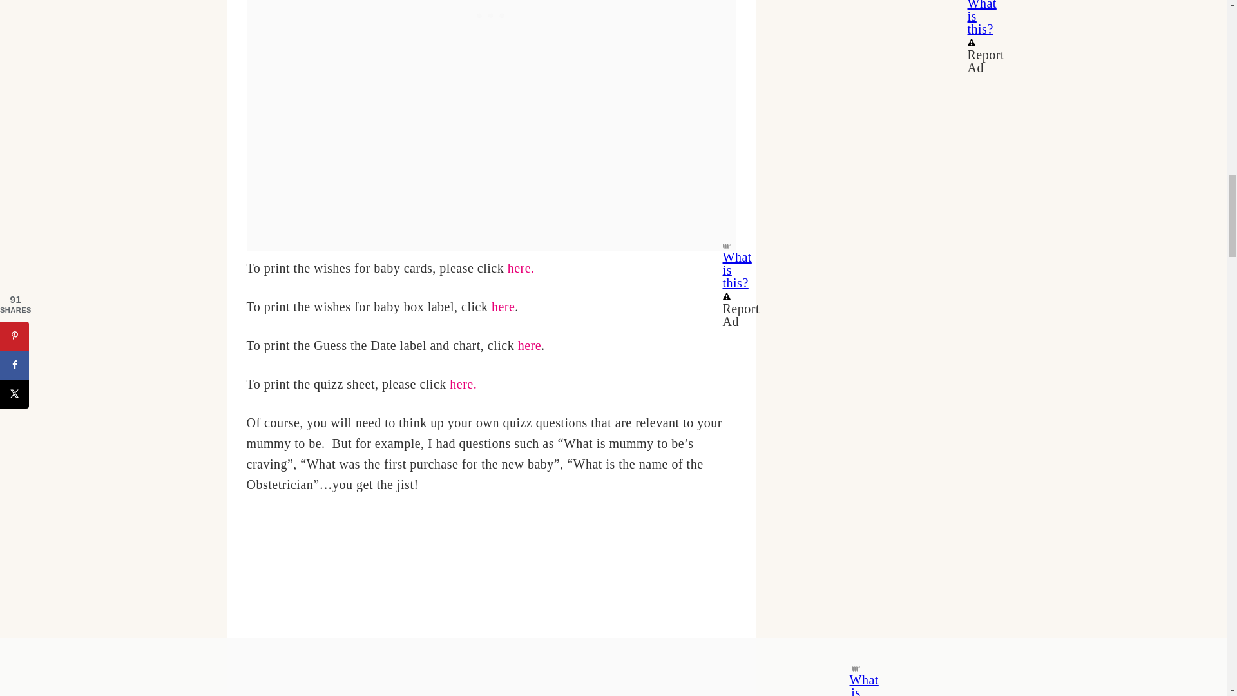 The image size is (1237, 696). I want to click on here., so click(521, 268).